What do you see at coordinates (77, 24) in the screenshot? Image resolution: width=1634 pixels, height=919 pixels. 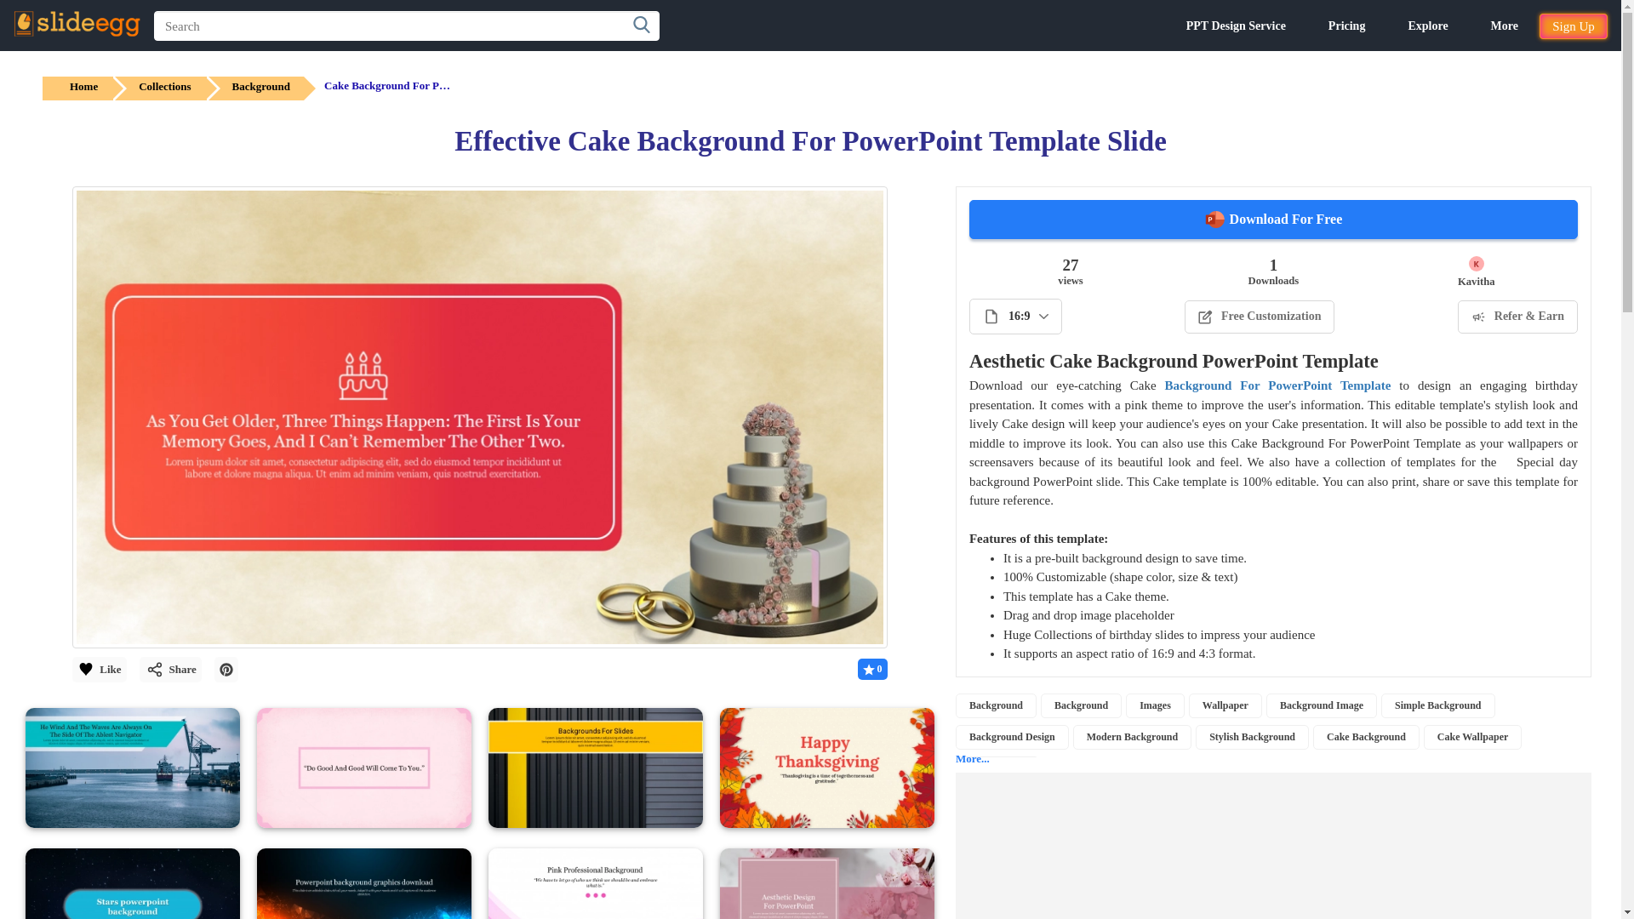 I see `SlideEgg` at bounding box center [77, 24].